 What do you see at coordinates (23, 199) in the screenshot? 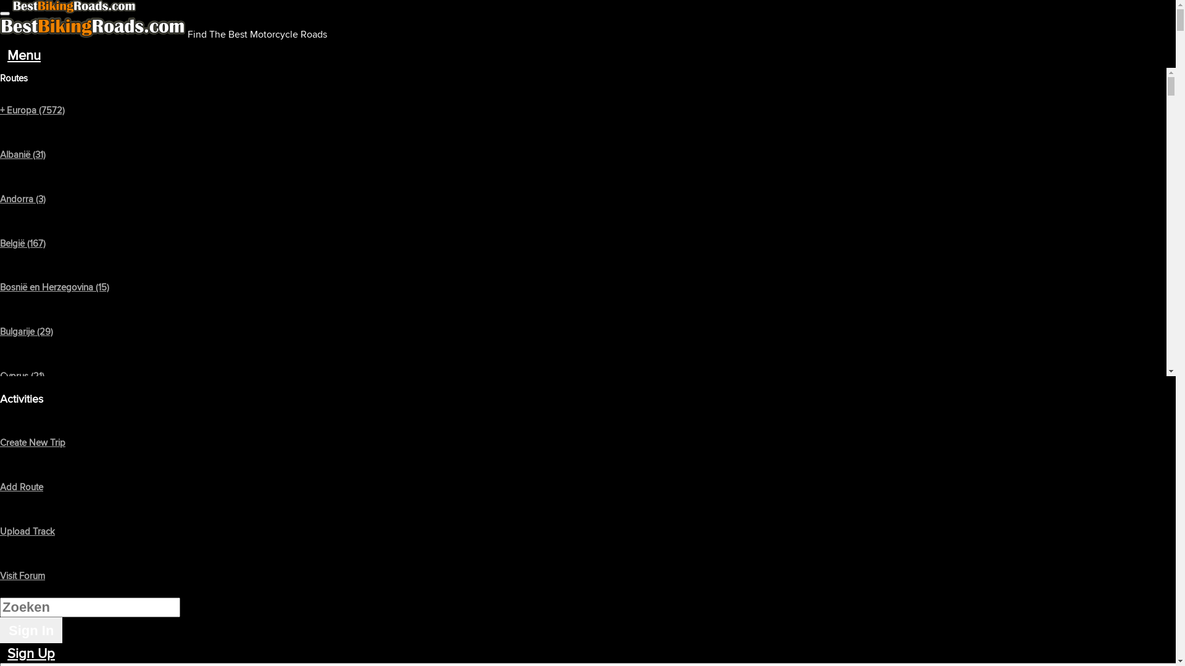
I see `Andorra (3)` at bounding box center [23, 199].